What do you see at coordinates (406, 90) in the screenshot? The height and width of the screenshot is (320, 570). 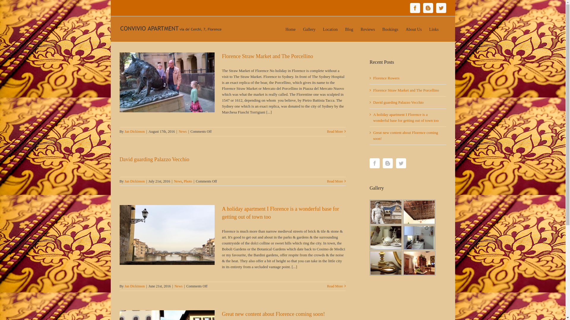 I see `Florence Straw Market and The Porcellino` at bounding box center [406, 90].